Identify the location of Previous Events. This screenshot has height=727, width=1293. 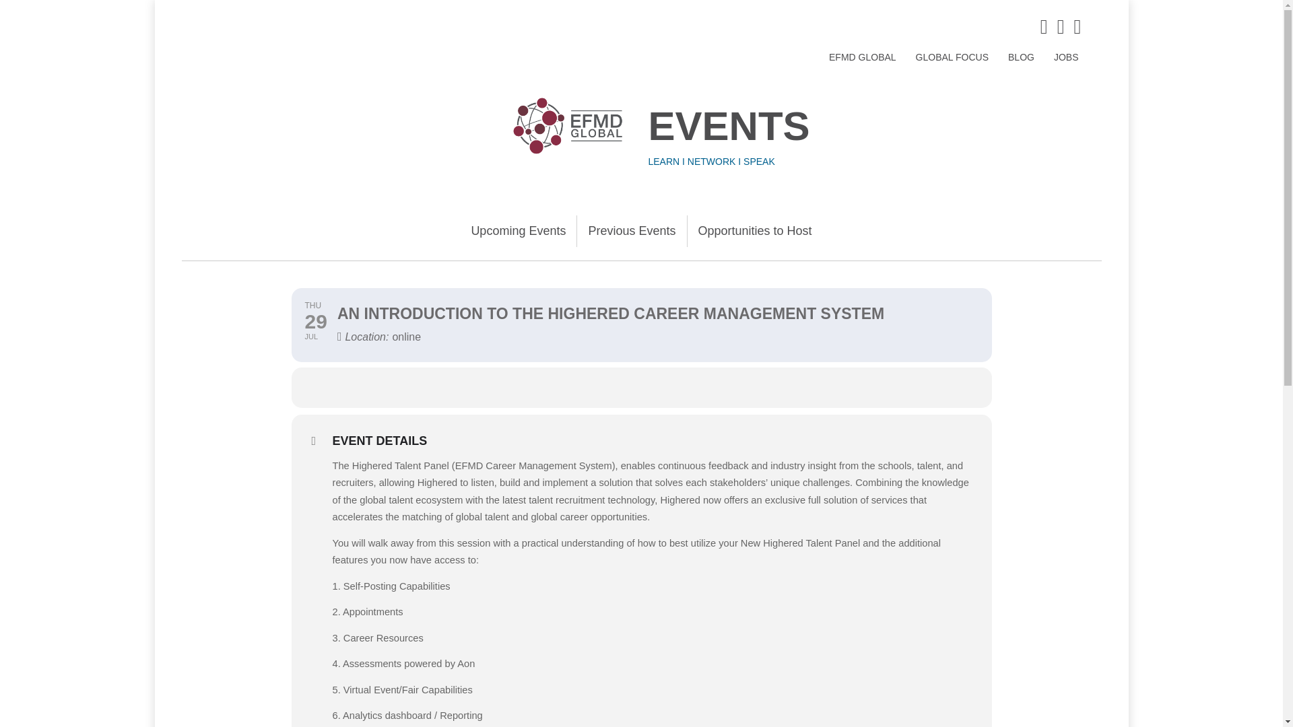
(632, 231).